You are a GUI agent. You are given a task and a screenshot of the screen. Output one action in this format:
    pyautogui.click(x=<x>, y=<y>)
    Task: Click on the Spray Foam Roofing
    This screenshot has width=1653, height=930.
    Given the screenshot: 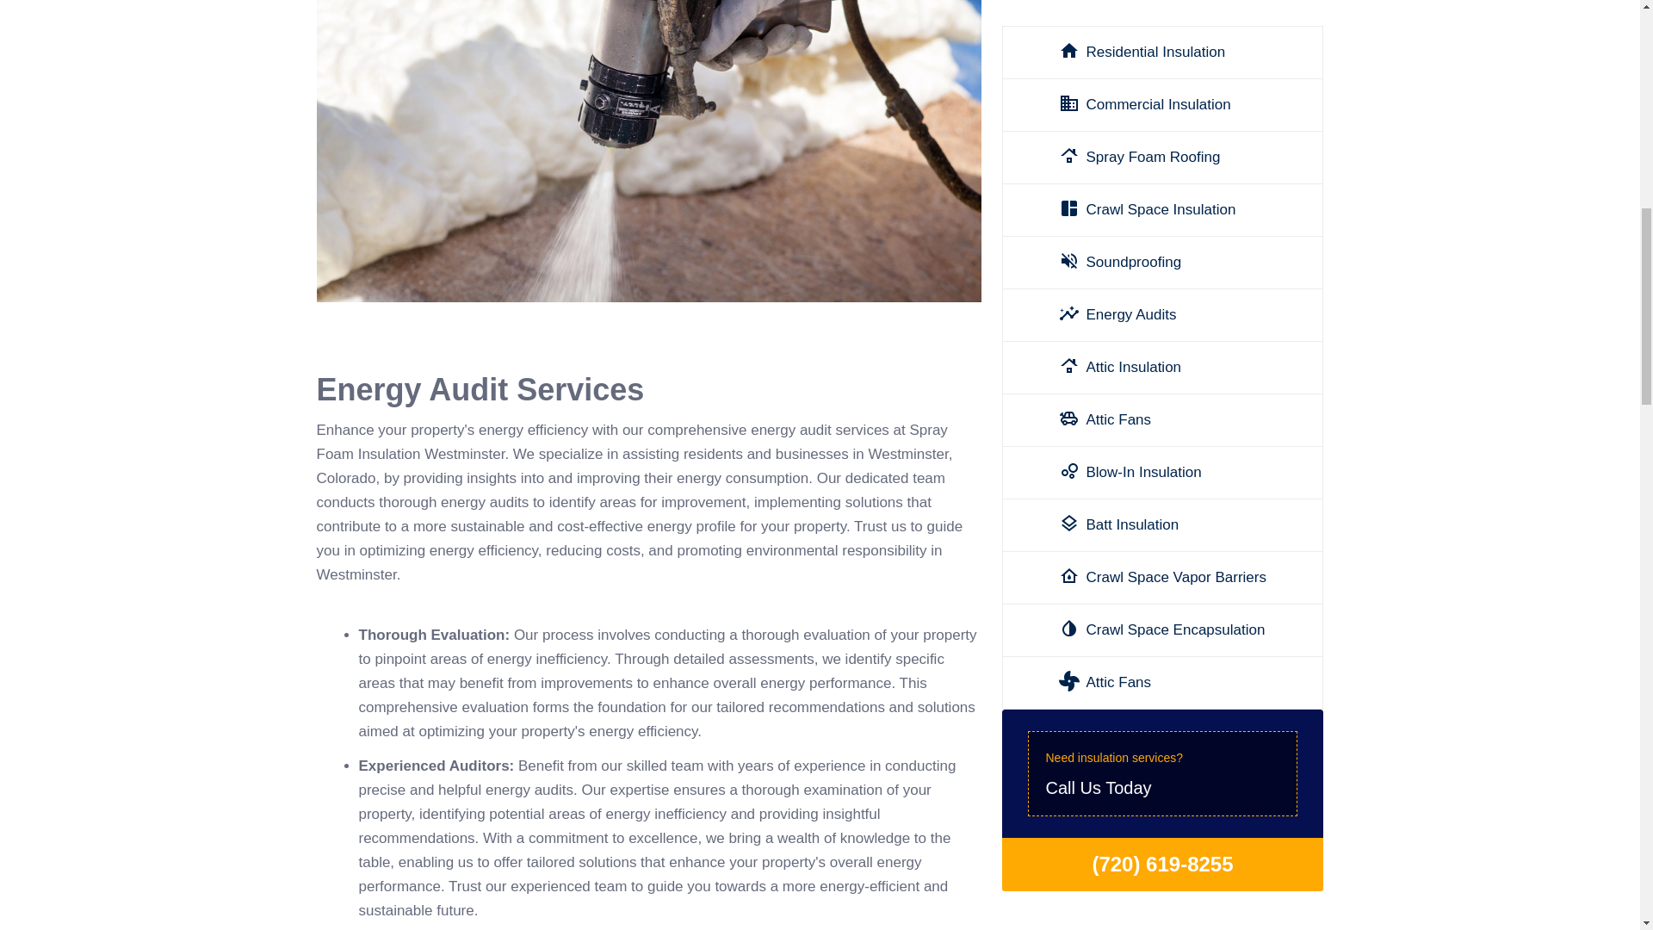 What is the action you would take?
    pyautogui.click(x=1162, y=9)
    